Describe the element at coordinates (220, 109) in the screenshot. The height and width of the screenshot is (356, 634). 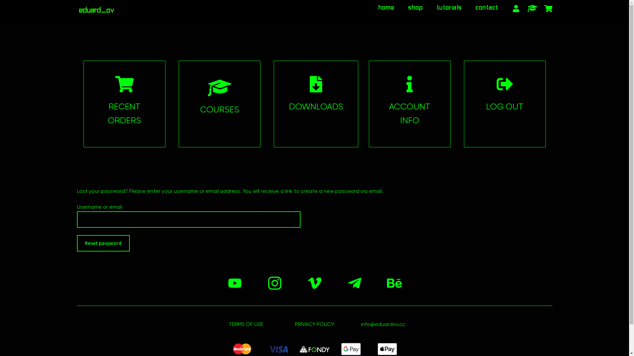
I see `COURSES` at that location.